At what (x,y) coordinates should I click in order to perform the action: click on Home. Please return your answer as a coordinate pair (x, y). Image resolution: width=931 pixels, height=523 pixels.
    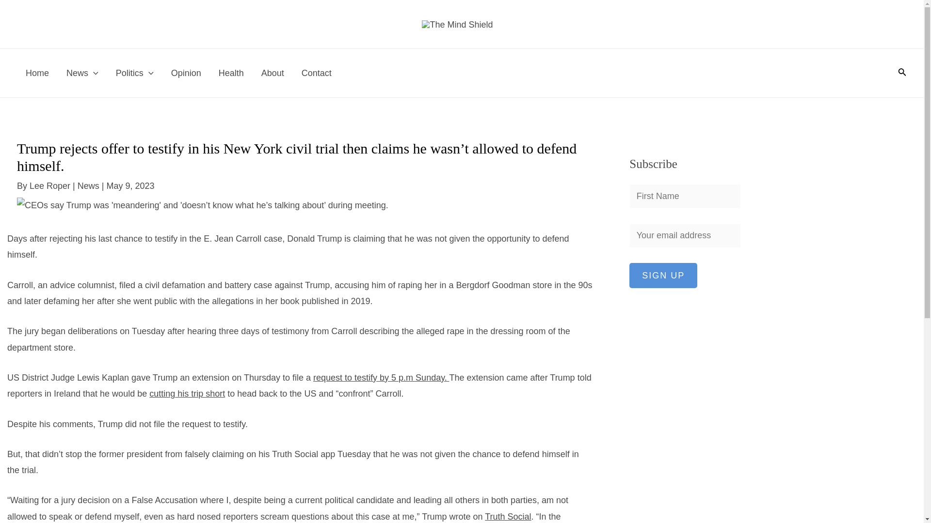
    Looking at the image, I should click on (37, 73).